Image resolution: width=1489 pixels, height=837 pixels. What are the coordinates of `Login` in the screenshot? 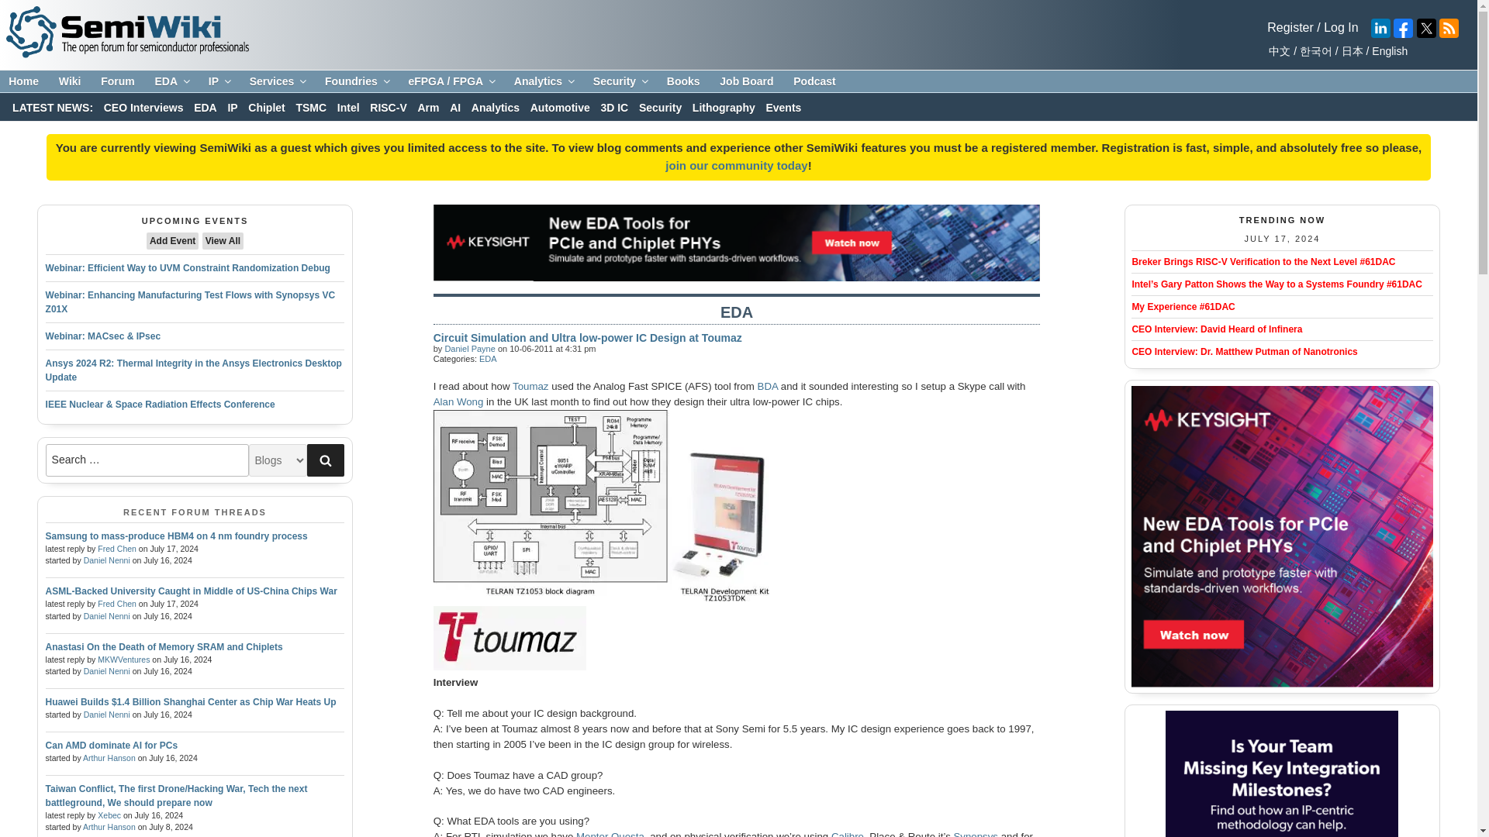 It's located at (1340, 28).